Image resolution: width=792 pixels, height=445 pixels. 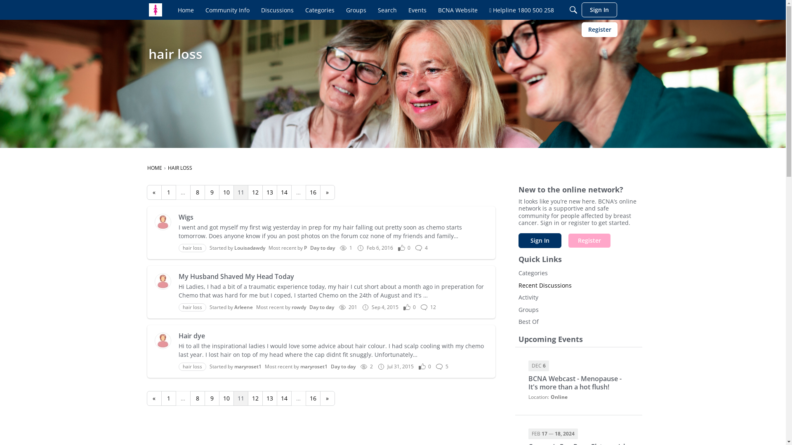 I want to click on Best Of, so click(x=578, y=322).